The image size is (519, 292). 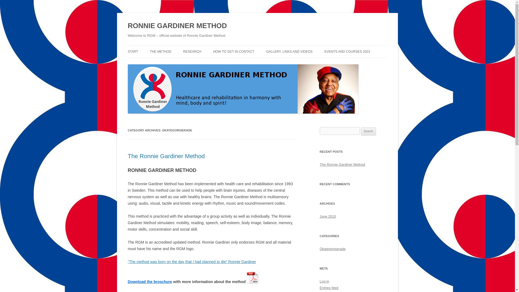 What do you see at coordinates (166, 156) in the screenshot?
I see `The Ronnie Gardiner Method` at bounding box center [166, 156].